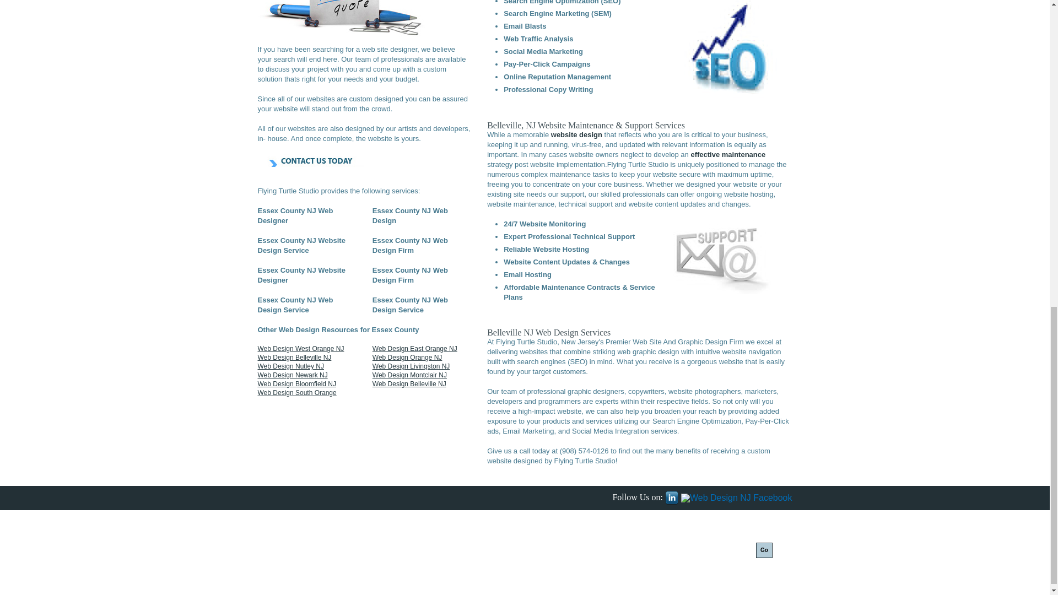 Image resolution: width=1058 pixels, height=595 pixels. What do you see at coordinates (297, 384) in the screenshot?
I see `Essex County Web Design Bloomfield  NJ` at bounding box center [297, 384].